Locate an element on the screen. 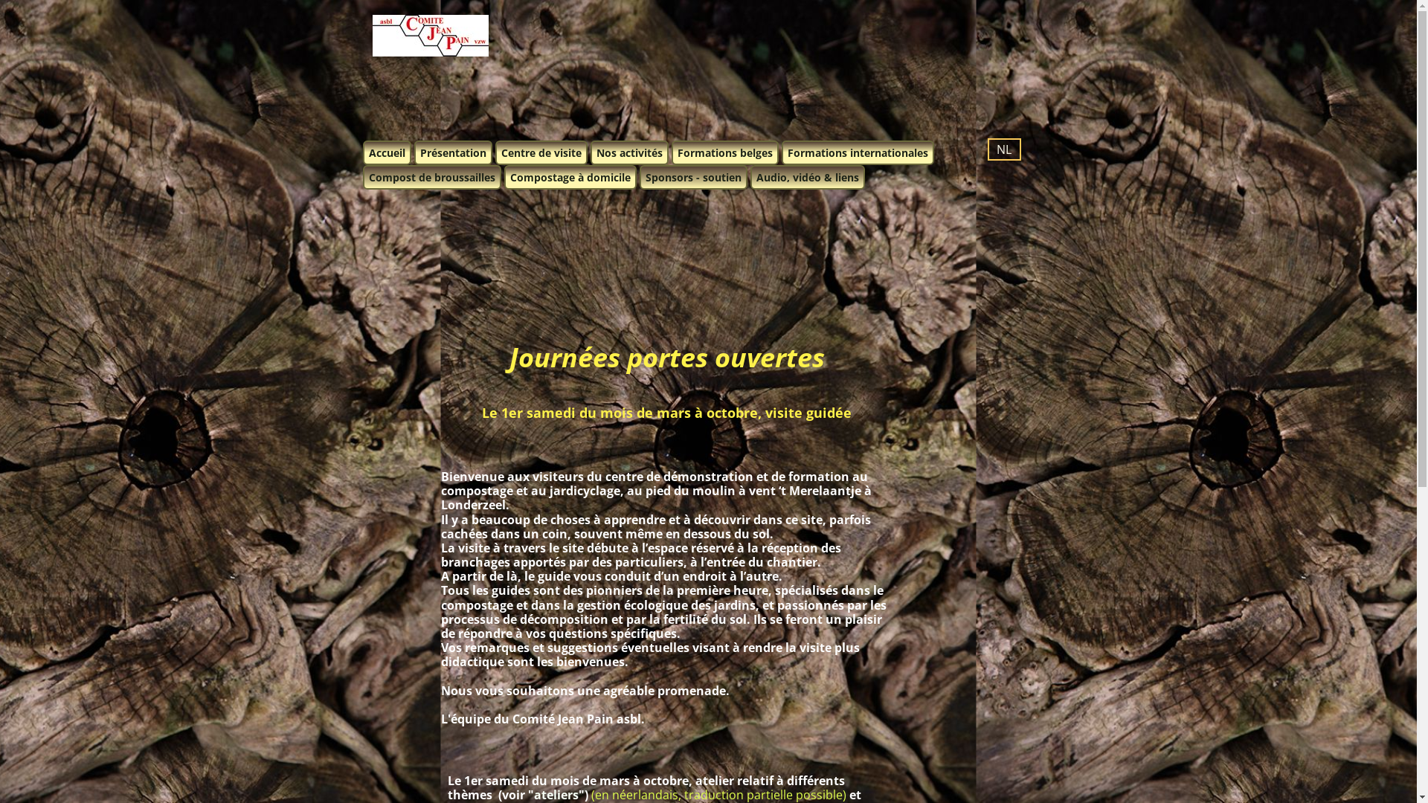  NL is located at coordinates (1004, 149).